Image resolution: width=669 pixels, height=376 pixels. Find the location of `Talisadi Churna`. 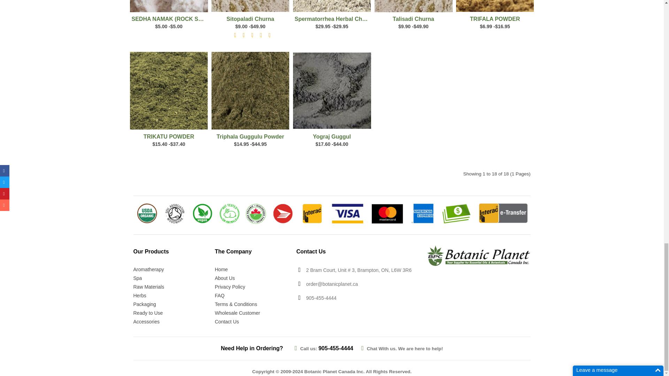

Talisadi Churna is located at coordinates (413, 6).